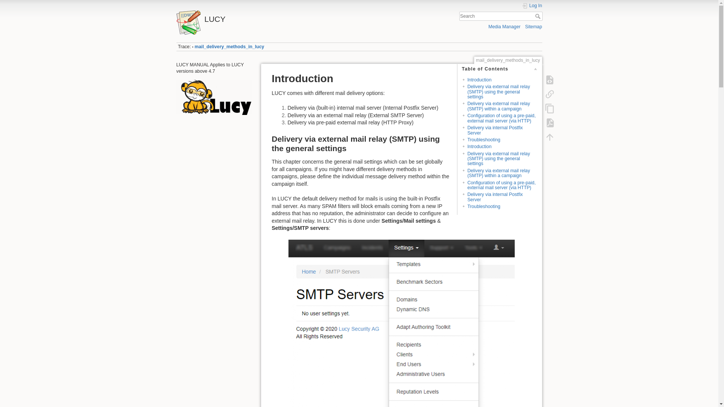 The height and width of the screenshot is (407, 724). I want to click on Troubleshooting, so click(483, 139).